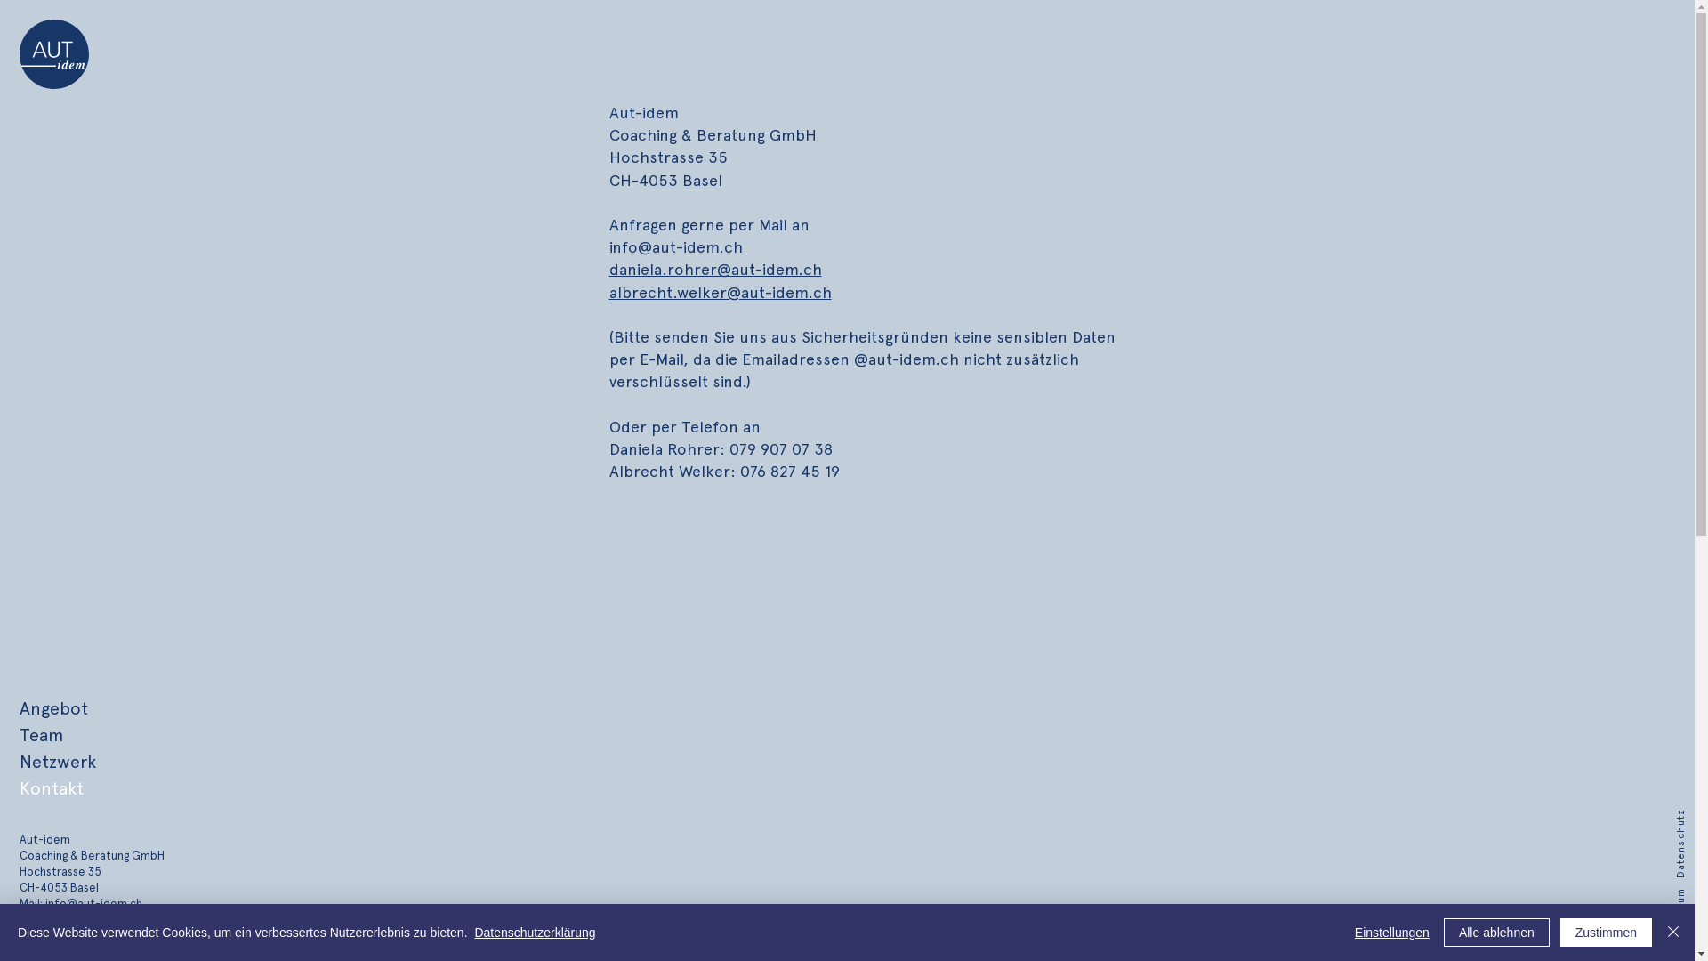 The height and width of the screenshot is (961, 1708). I want to click on info@aut-idem.ch, so click(94, 904).